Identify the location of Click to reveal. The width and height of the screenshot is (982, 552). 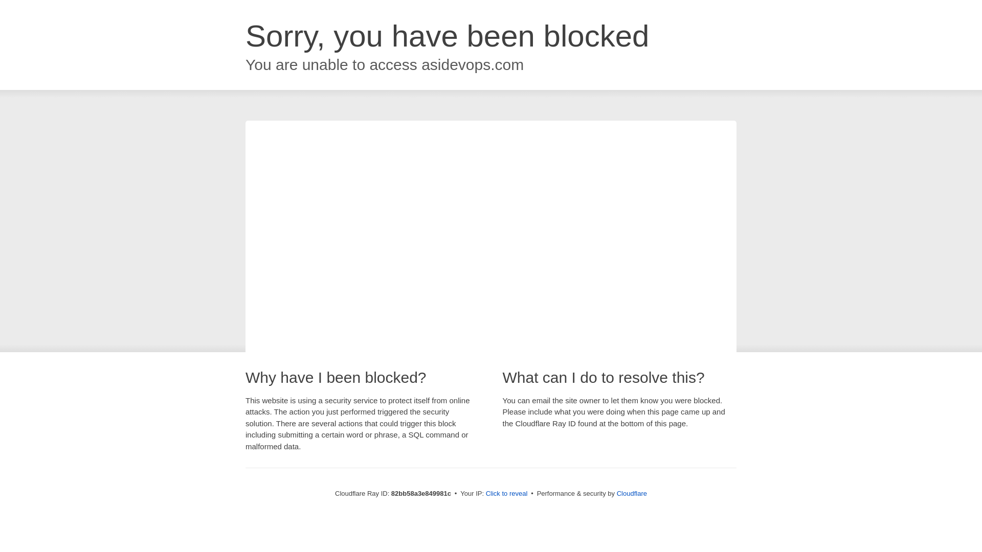
(507, 494).